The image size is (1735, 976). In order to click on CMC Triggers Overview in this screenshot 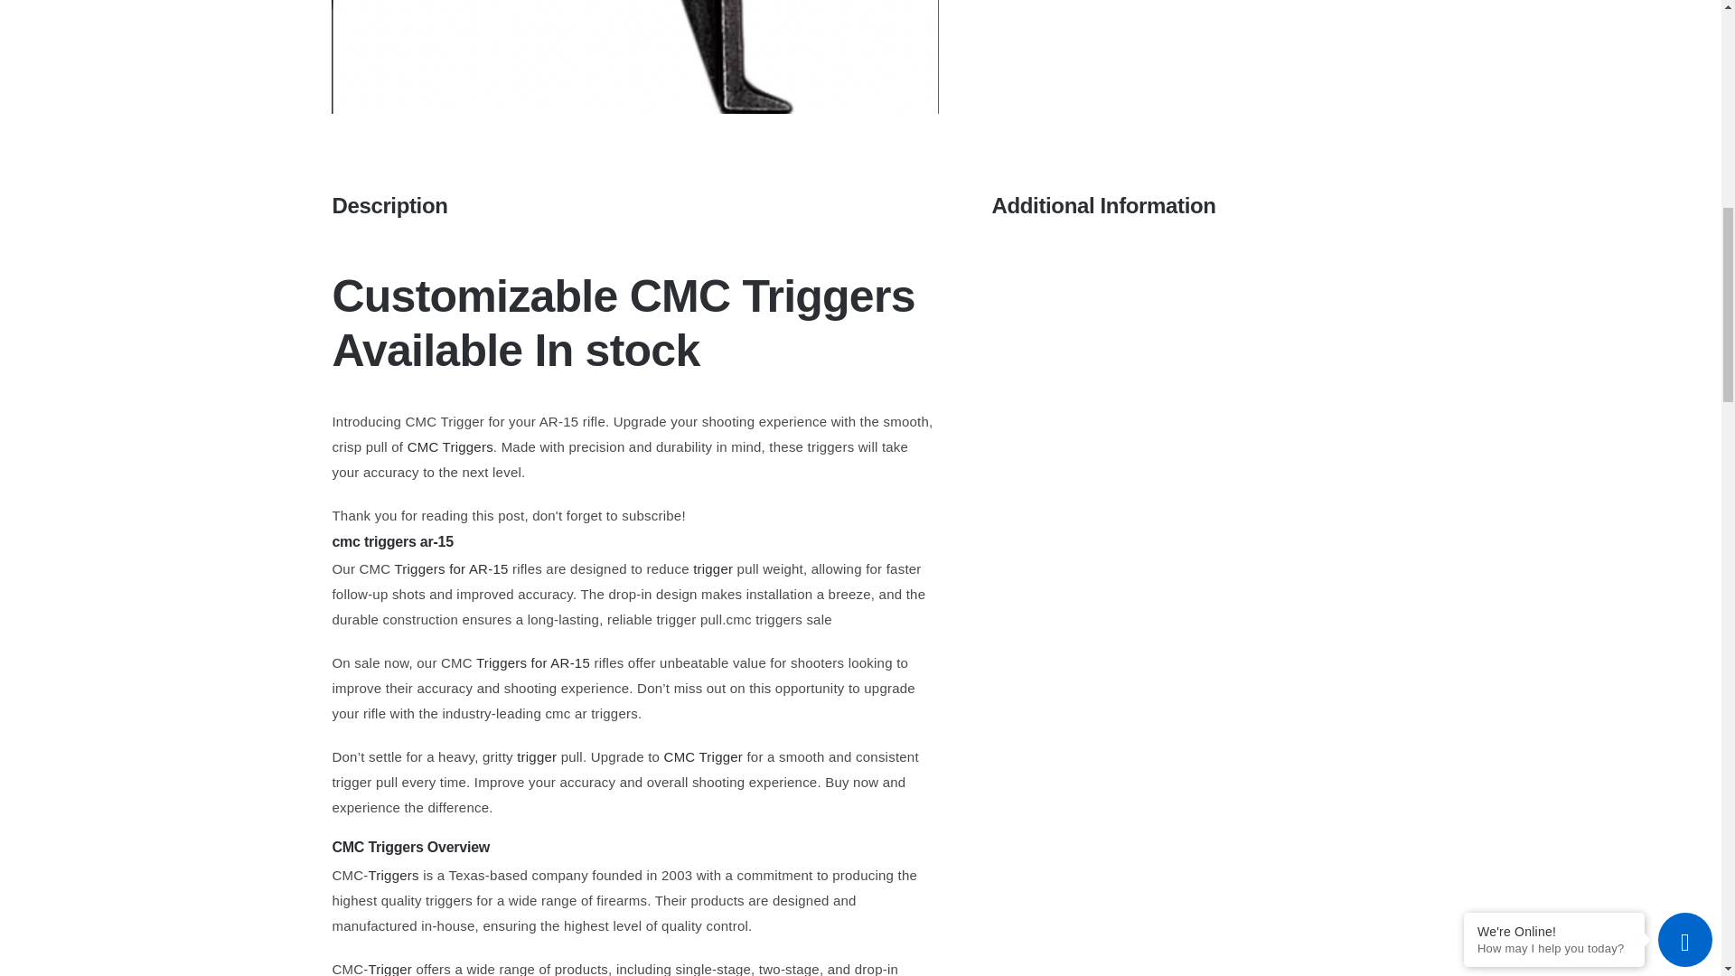, I will do `click(410, 847)`.